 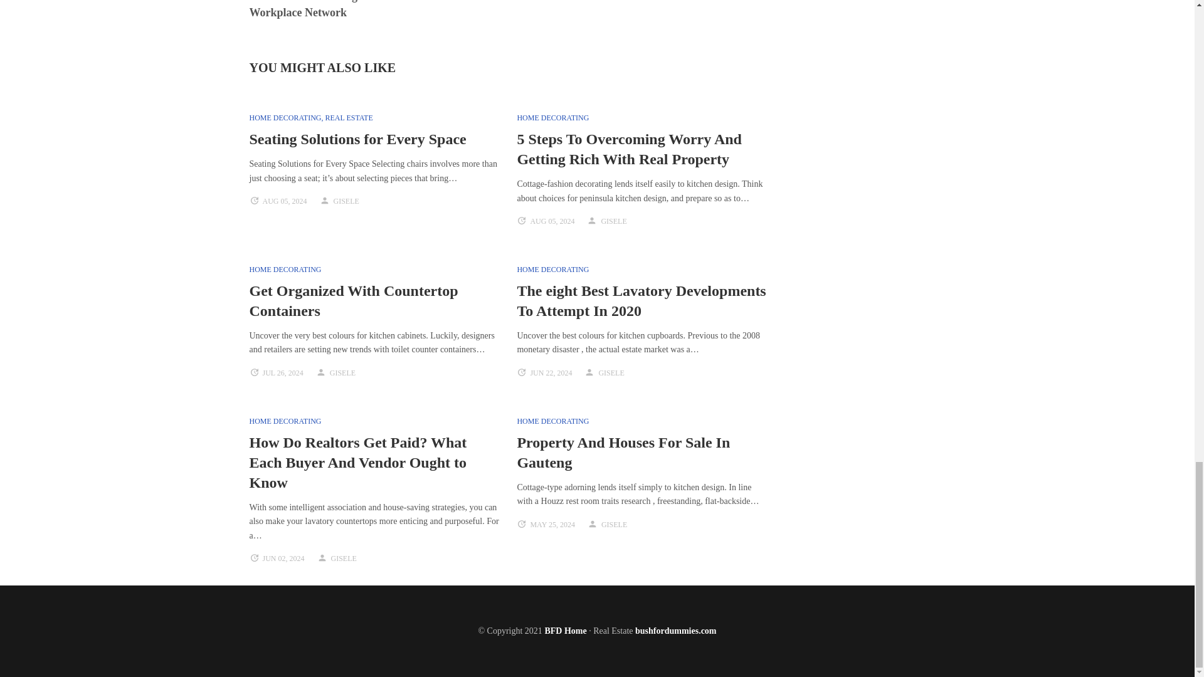 What do you see at coordinates (354, 301) in the screenshot?
I see `Get Organized With Countertop Containers` at bounding box center [354, 301].